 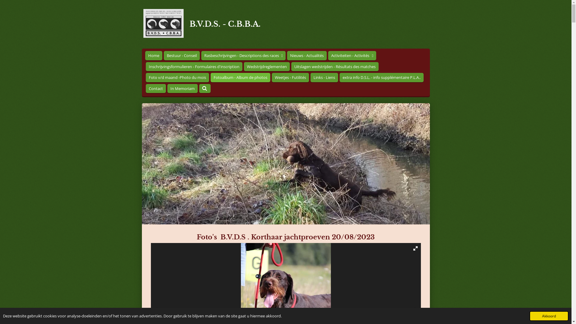 What do you see at coordinates (194, 67) in the screenshot?
I see `Inschrijvingsformulieren - Formulaires d'inscription` at bounding box center [194, 67].